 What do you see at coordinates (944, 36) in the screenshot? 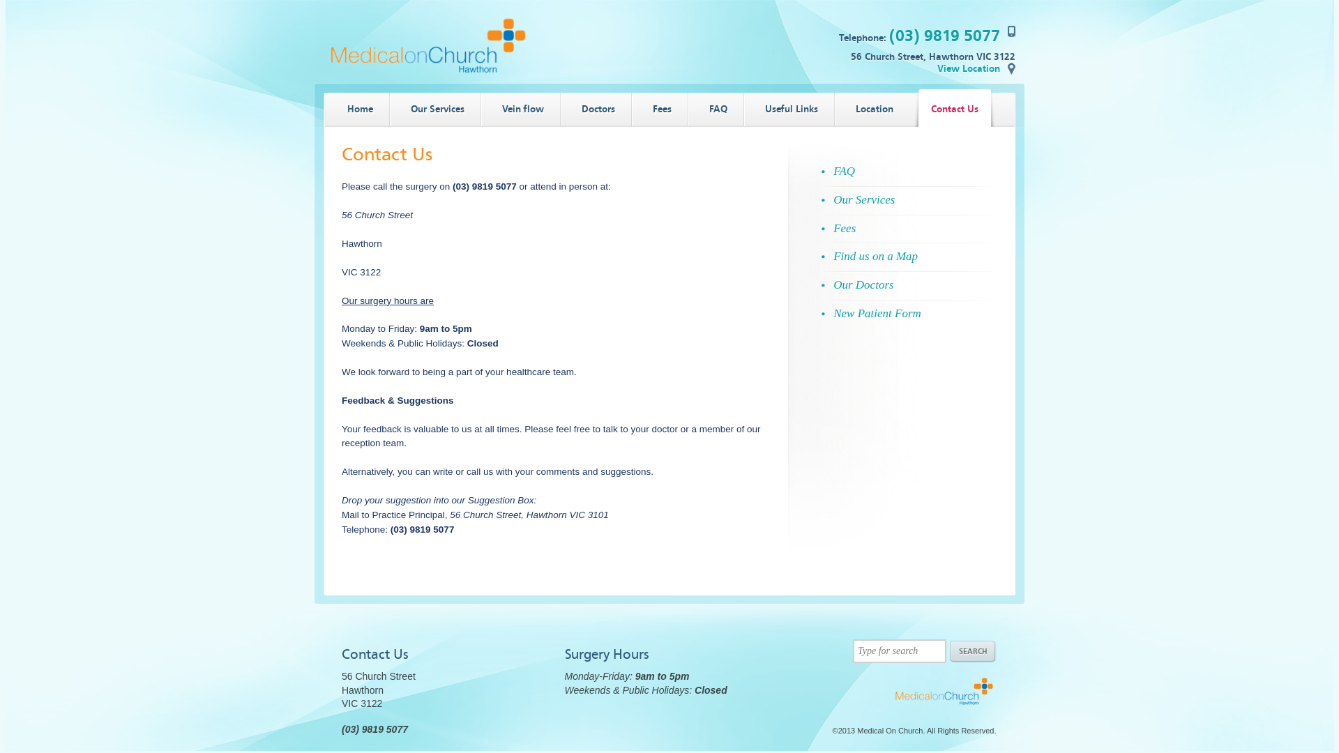
I see `(03) 9819 5077` at bounding box center [944, 36].